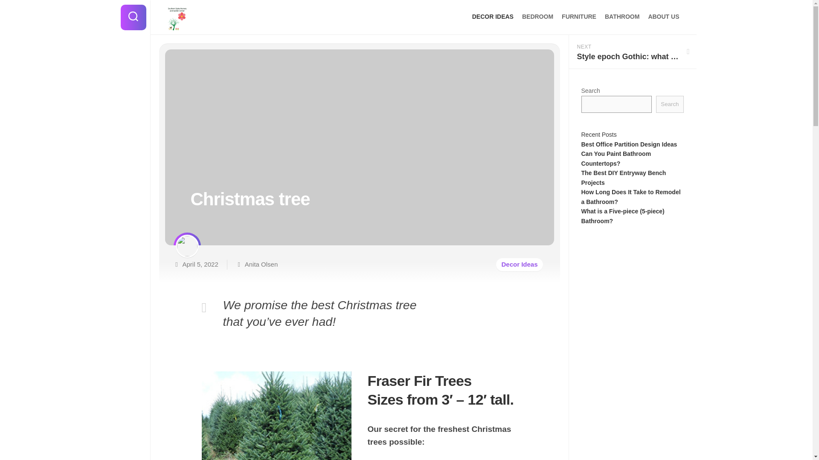  What do you see at coordinates (537, 16) in the screenshot?
I see `Search` at bounding box center [537, 16].